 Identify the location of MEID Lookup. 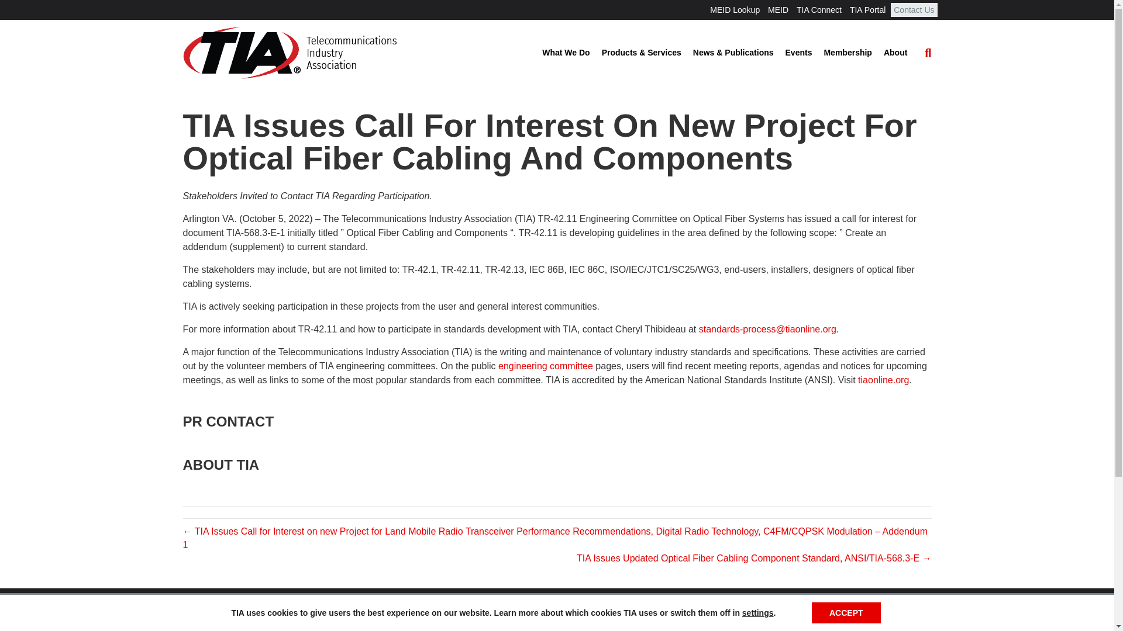
(735, 10).